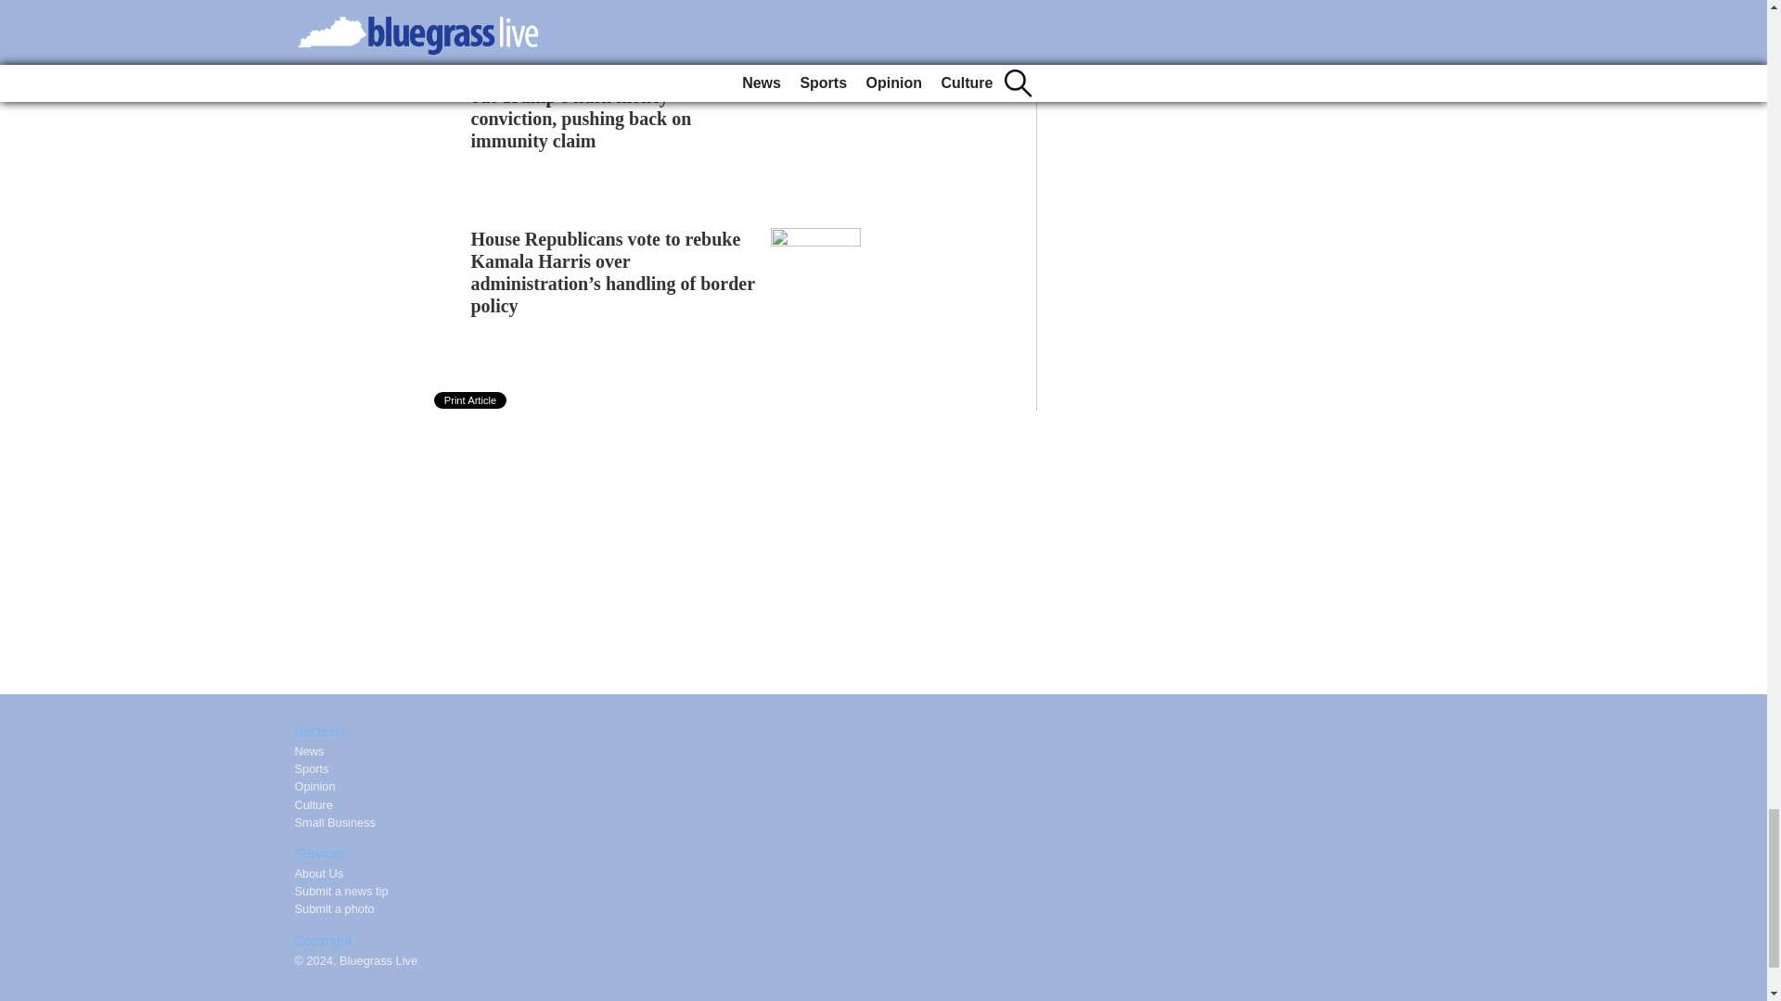 This screenshot has width=1781, height=1001. Describe the element at coordinates (314, 805) in the screenshot. I see `Culture` at that location.